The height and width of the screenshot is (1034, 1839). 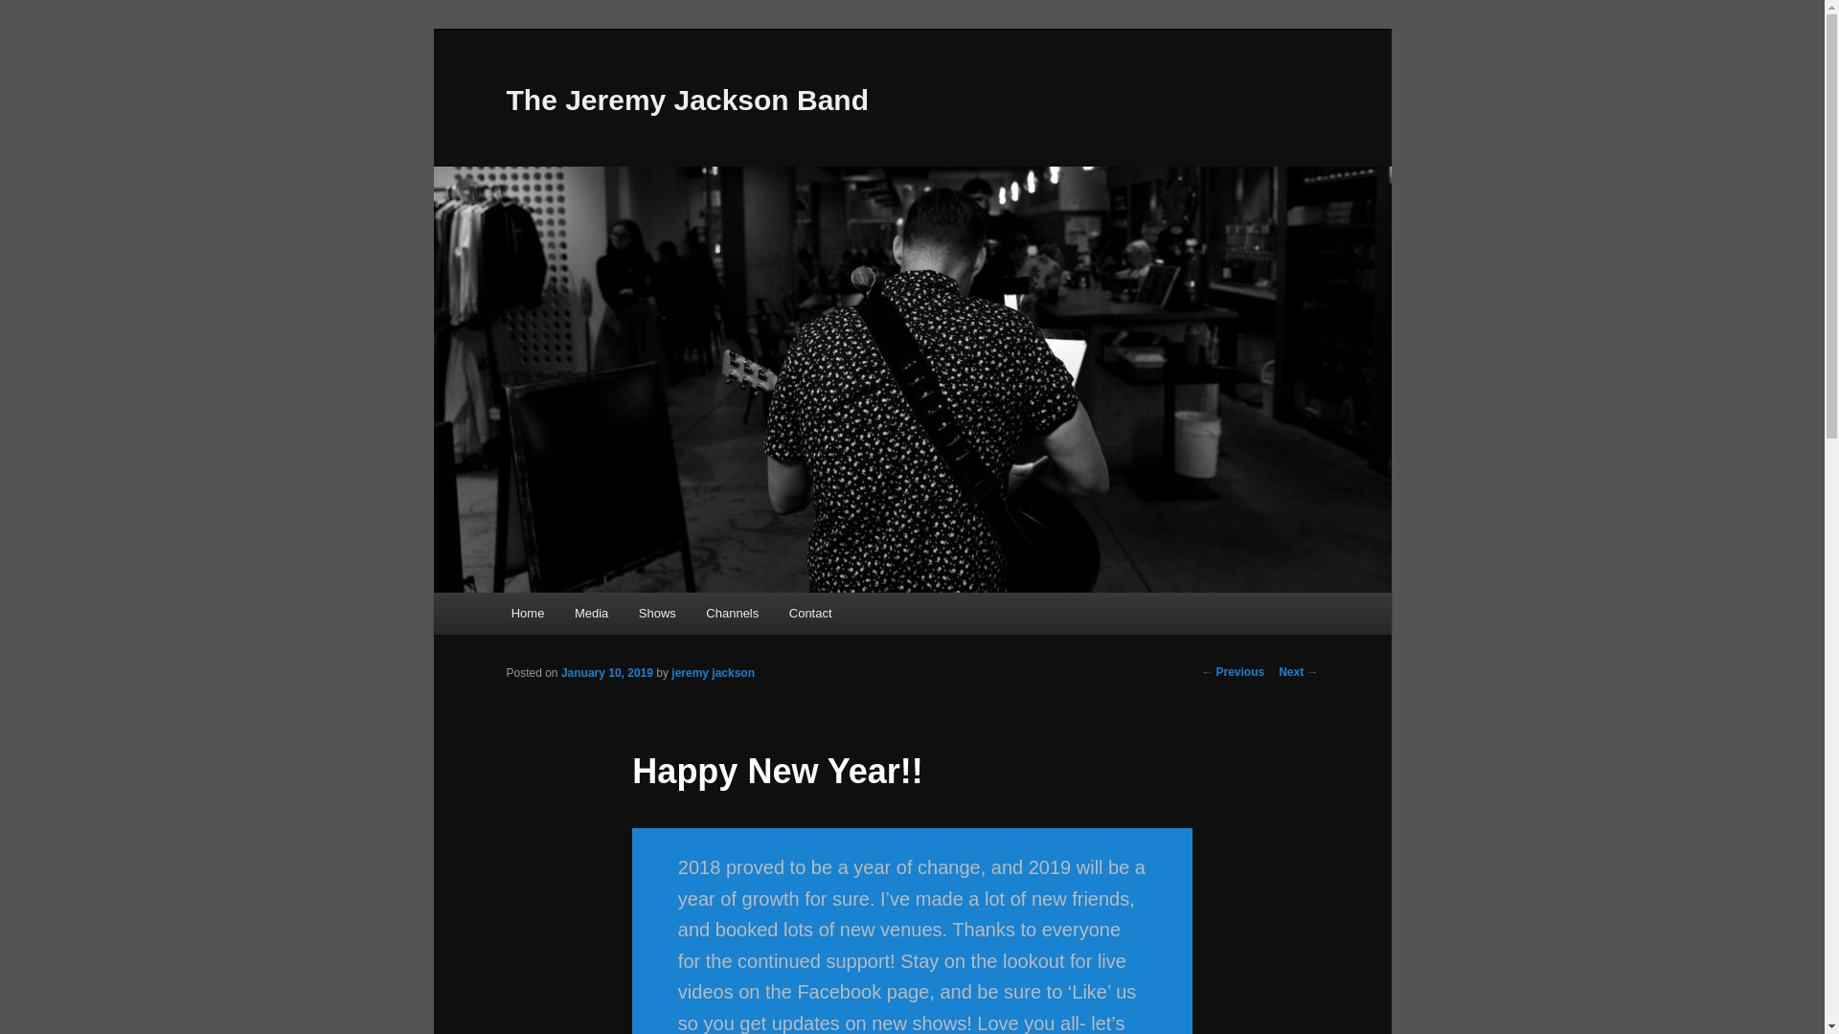 What do you see at coordinates (527, 613) in the screenshot?
I see `Home` at bounding box center [527, 613].